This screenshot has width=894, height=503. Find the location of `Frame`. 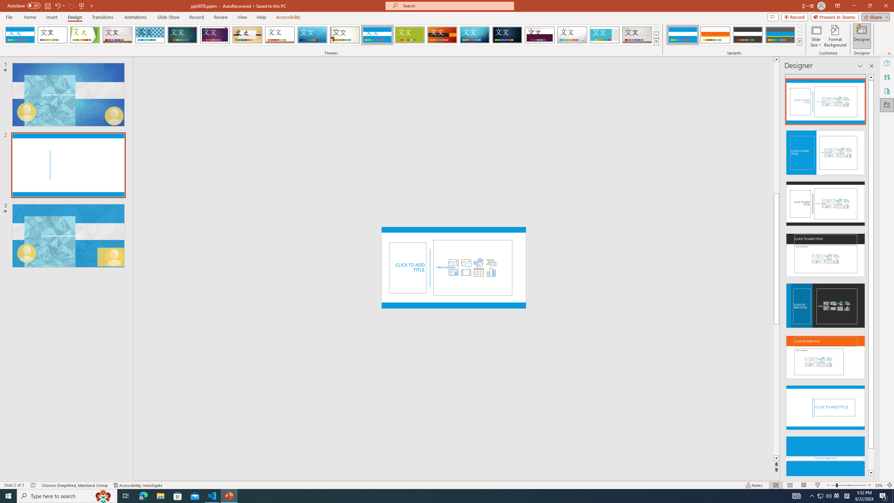

Frame is located at coordinates (605, 35).